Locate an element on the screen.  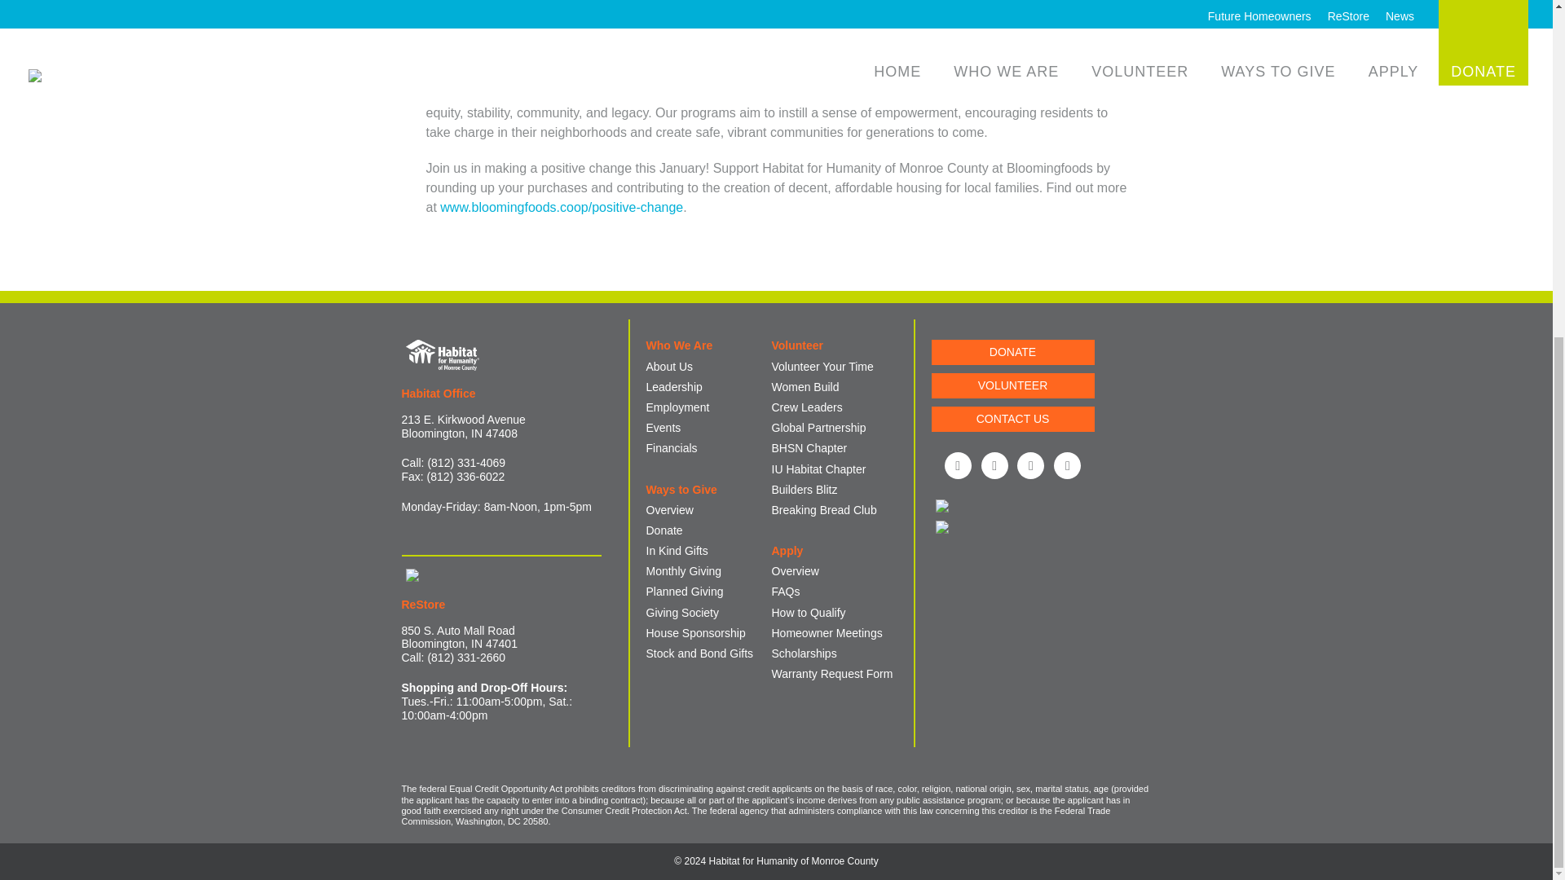
Ways to Give is located at coordinates (681, 489).